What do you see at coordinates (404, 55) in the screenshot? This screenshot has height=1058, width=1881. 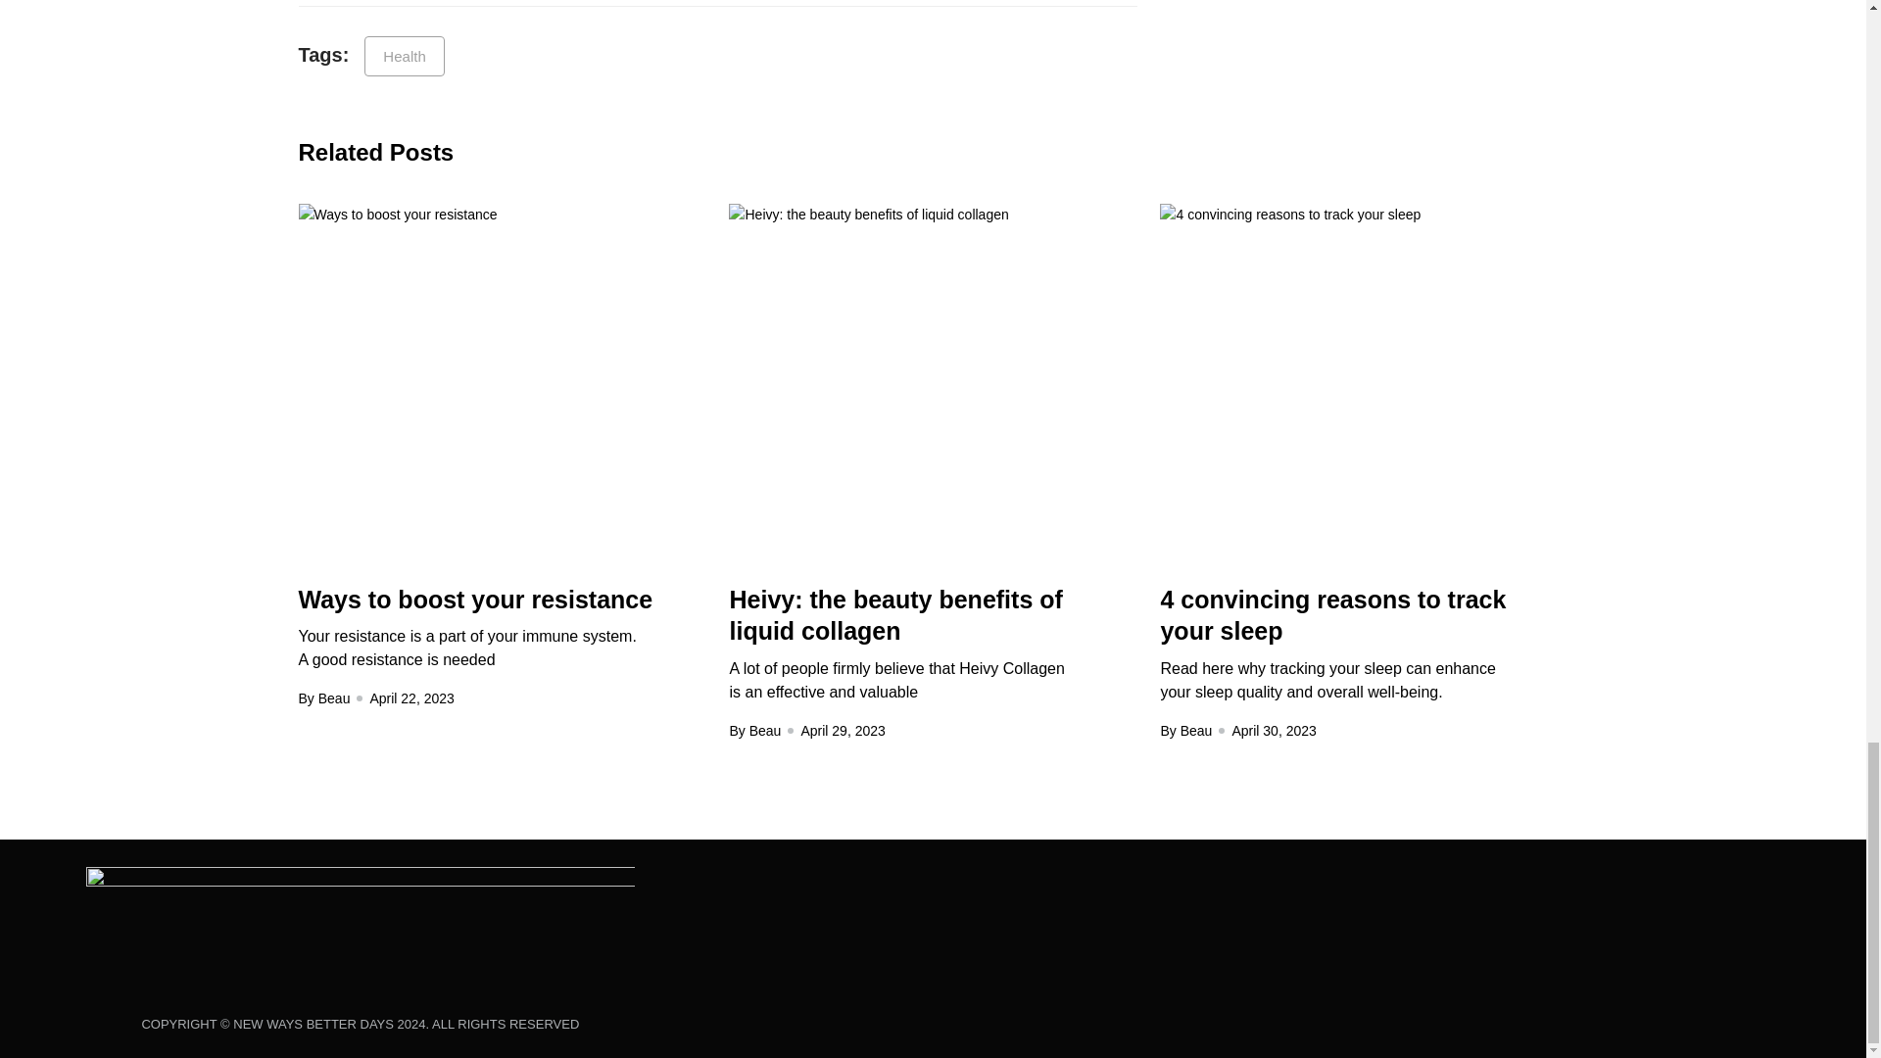 I see `Health` at bounding box center [404, 55].